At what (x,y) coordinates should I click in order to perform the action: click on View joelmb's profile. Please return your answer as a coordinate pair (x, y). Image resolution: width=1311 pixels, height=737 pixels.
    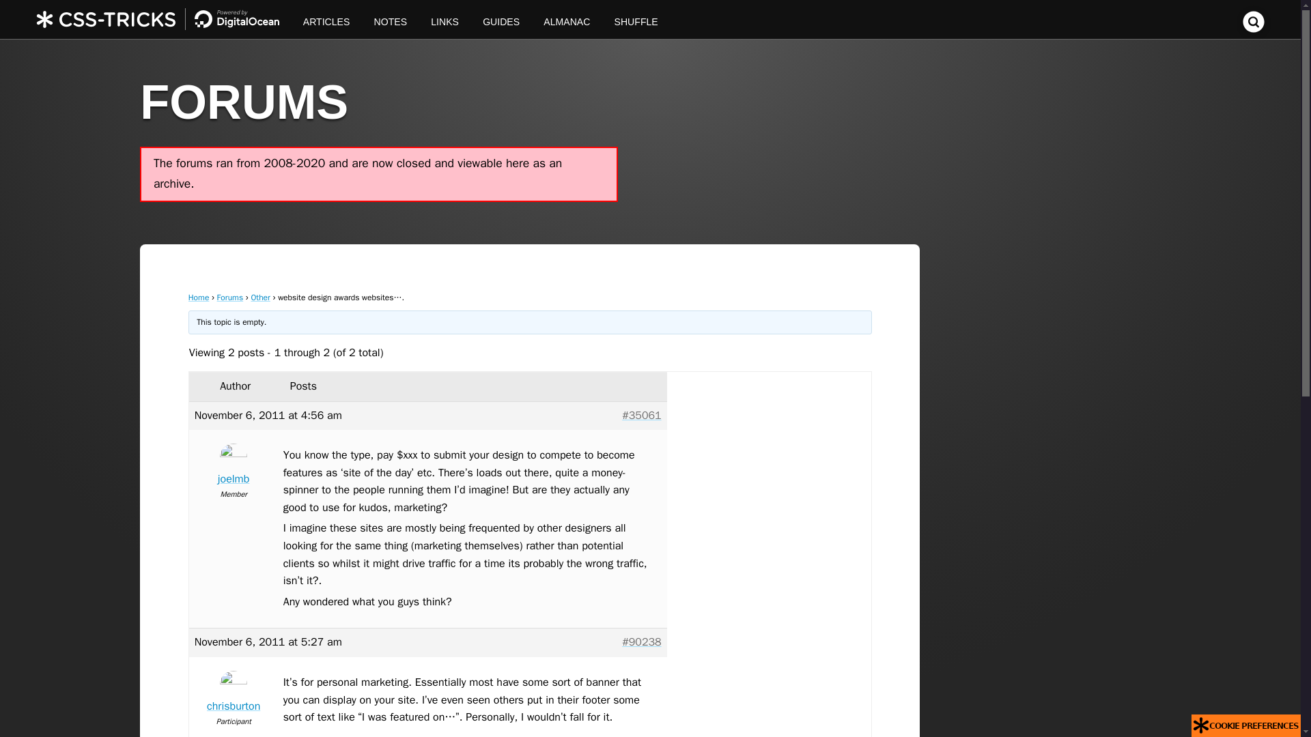
    Looking at the image, I should click on (234, 467).